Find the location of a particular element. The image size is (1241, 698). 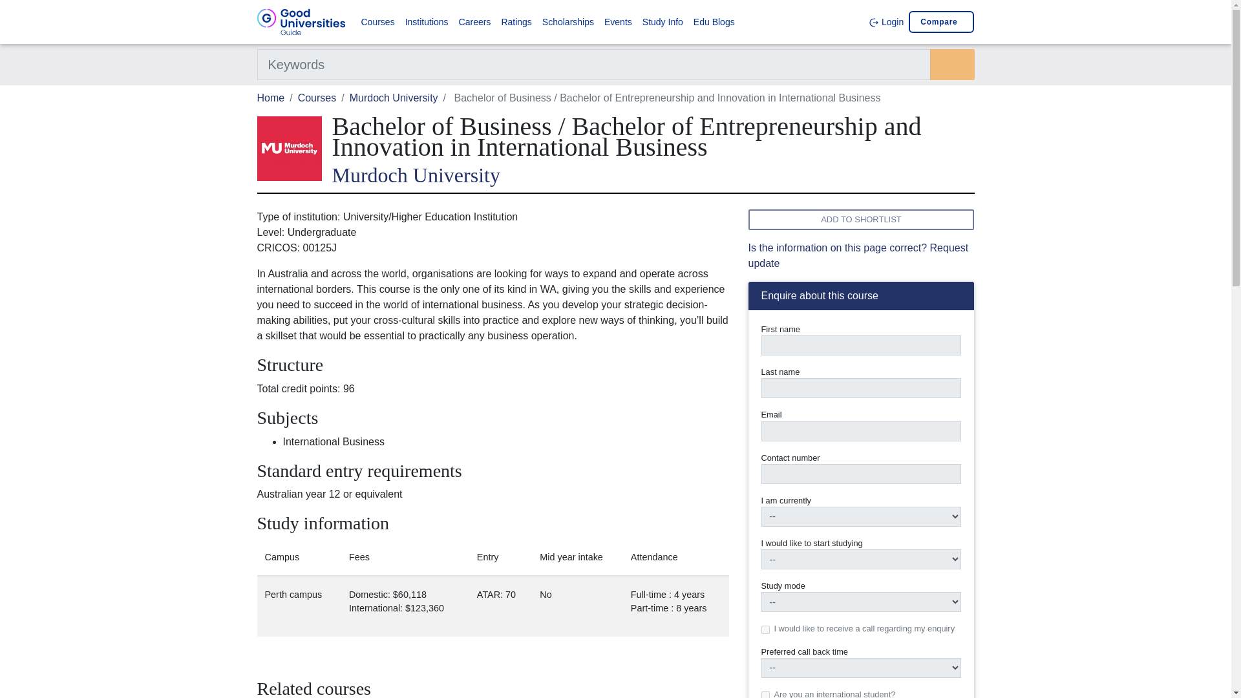

Ratings is located at coordinates (516, 22).